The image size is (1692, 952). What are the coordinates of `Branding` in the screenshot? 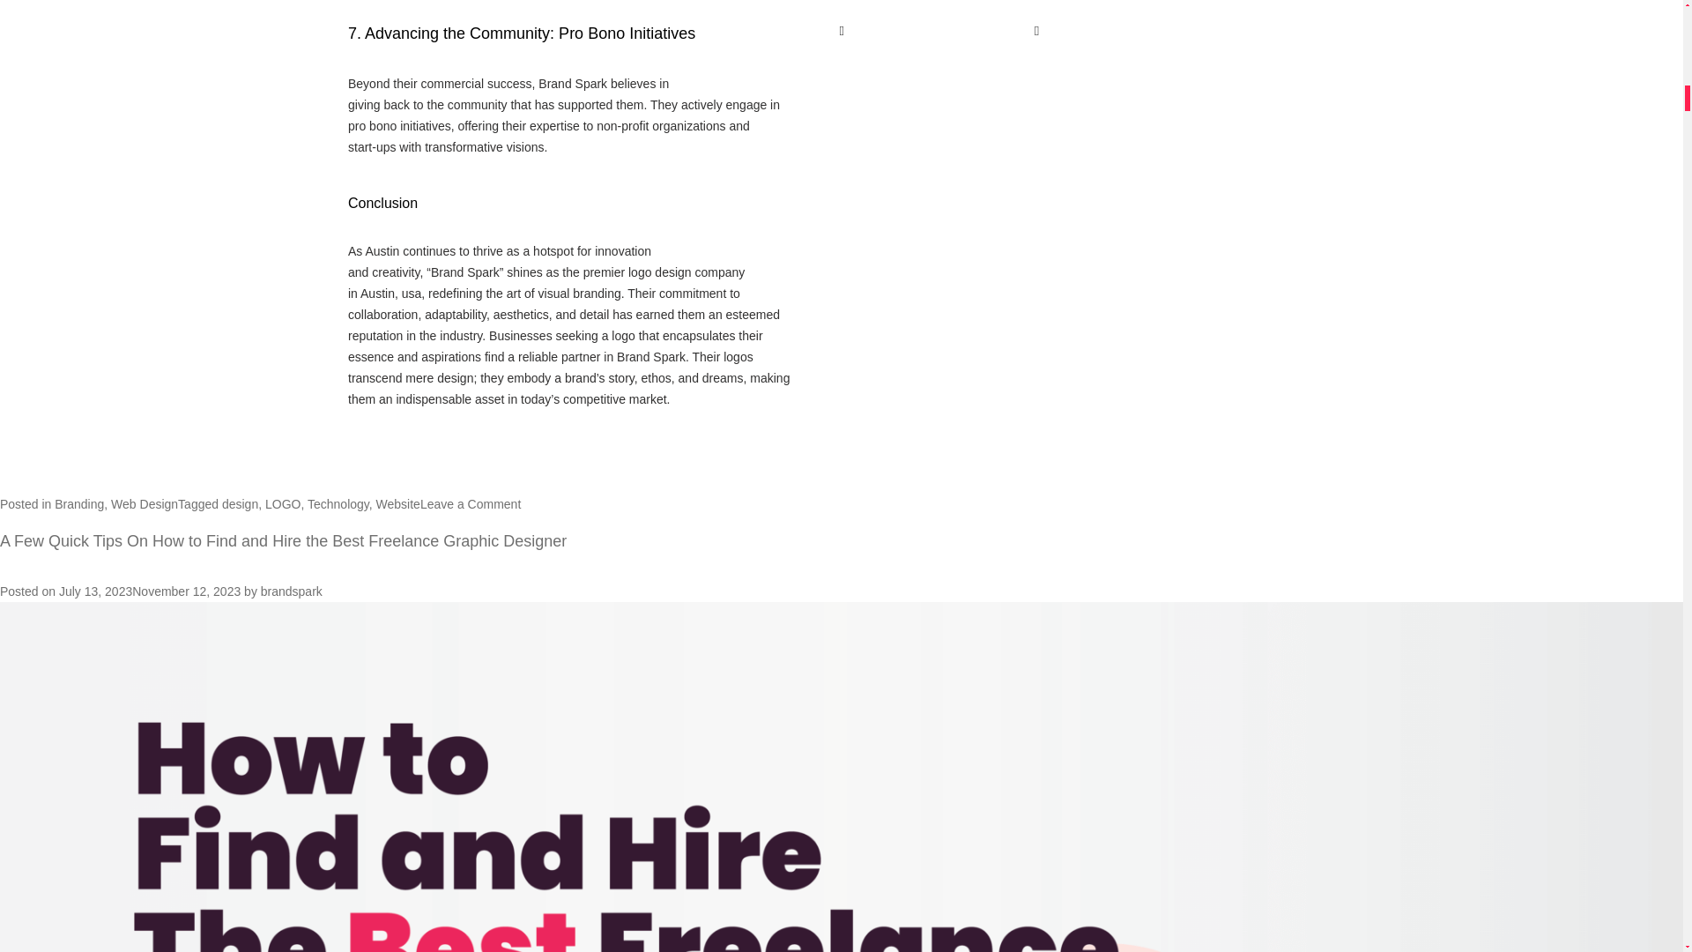 It's located at (78, 503).